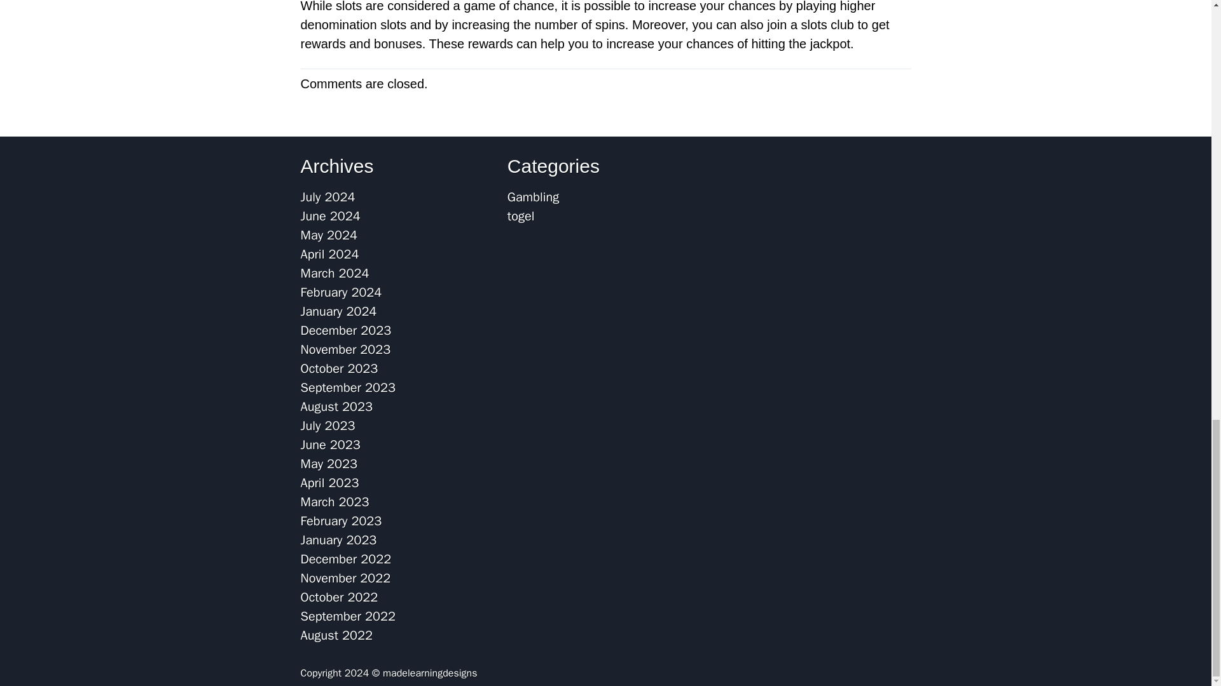 The width and height of the screenshot is (1221, 686). I want to click on December 2022, so click(345, 559).